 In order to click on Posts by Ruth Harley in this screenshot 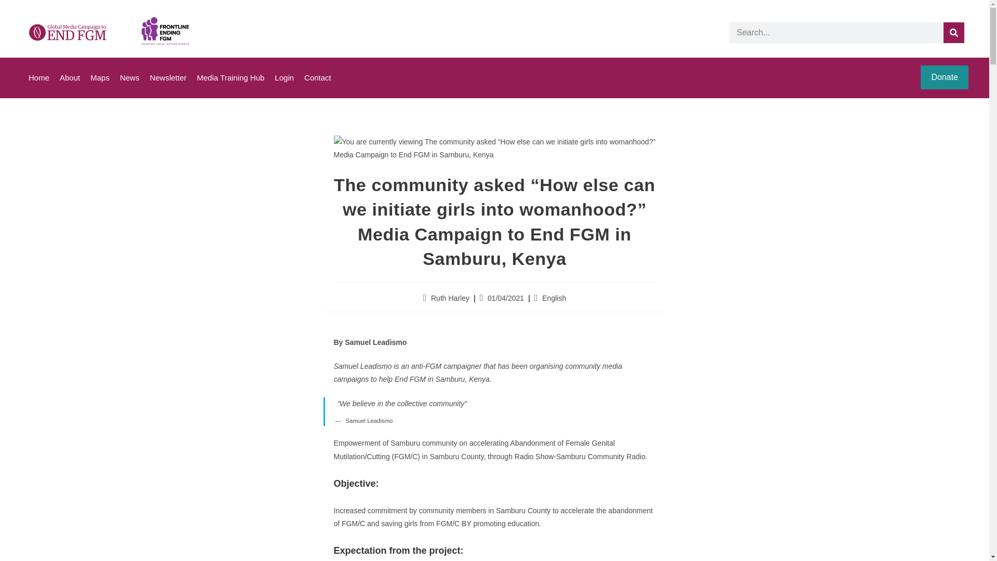, I will do `click(450, 298)`.